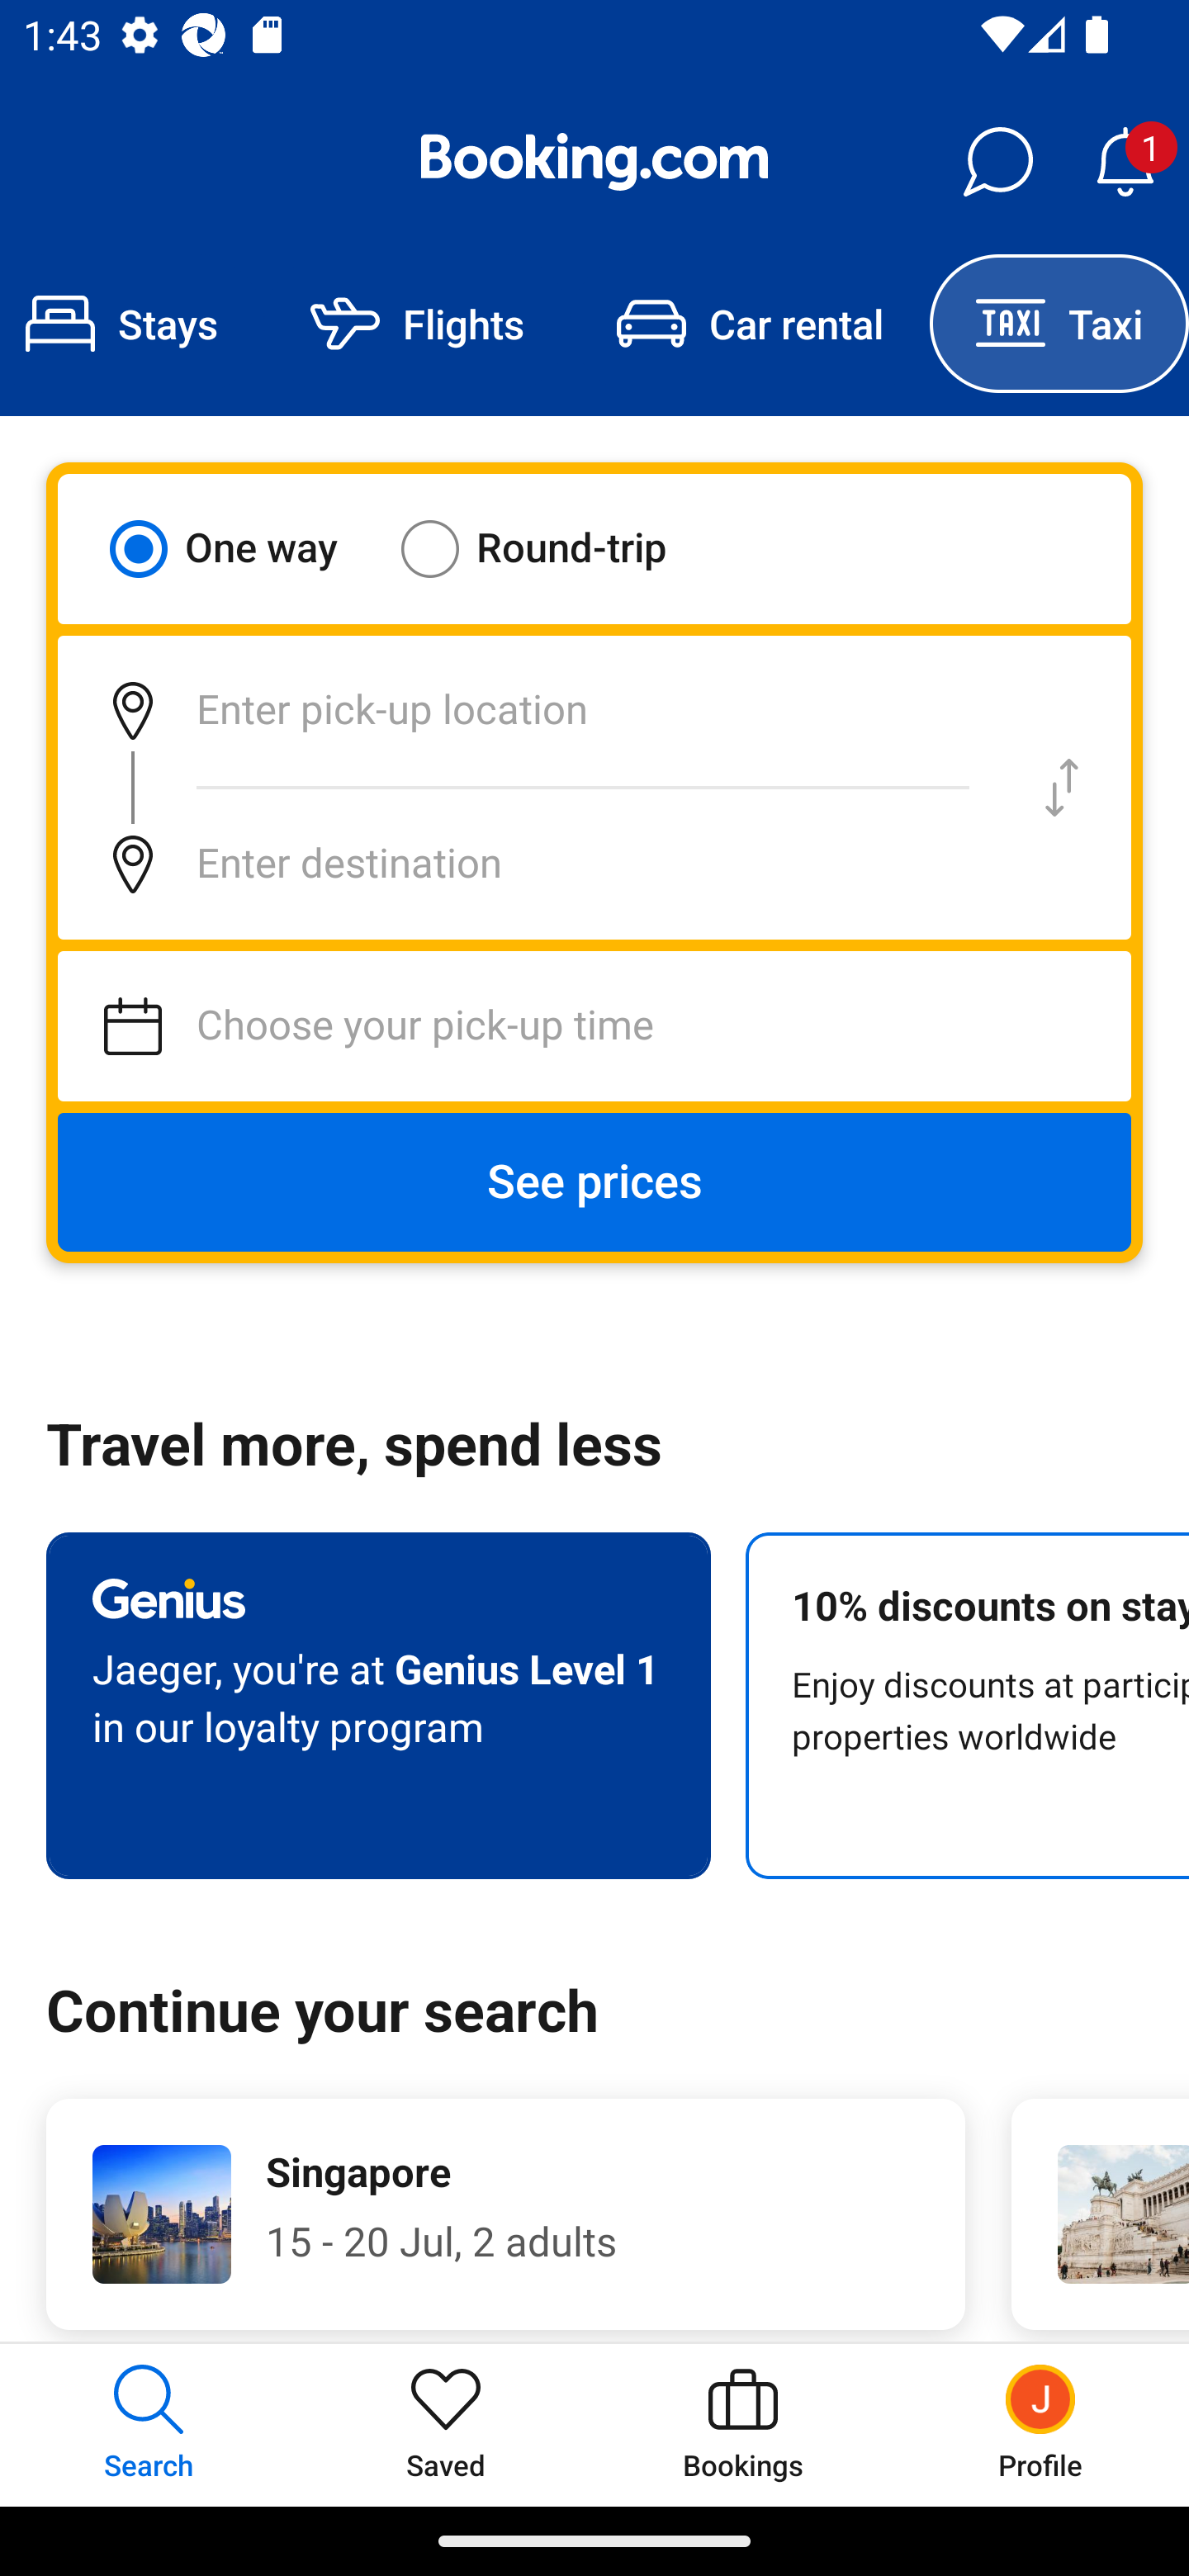  I want to click on See prices, so click(594, 1182).